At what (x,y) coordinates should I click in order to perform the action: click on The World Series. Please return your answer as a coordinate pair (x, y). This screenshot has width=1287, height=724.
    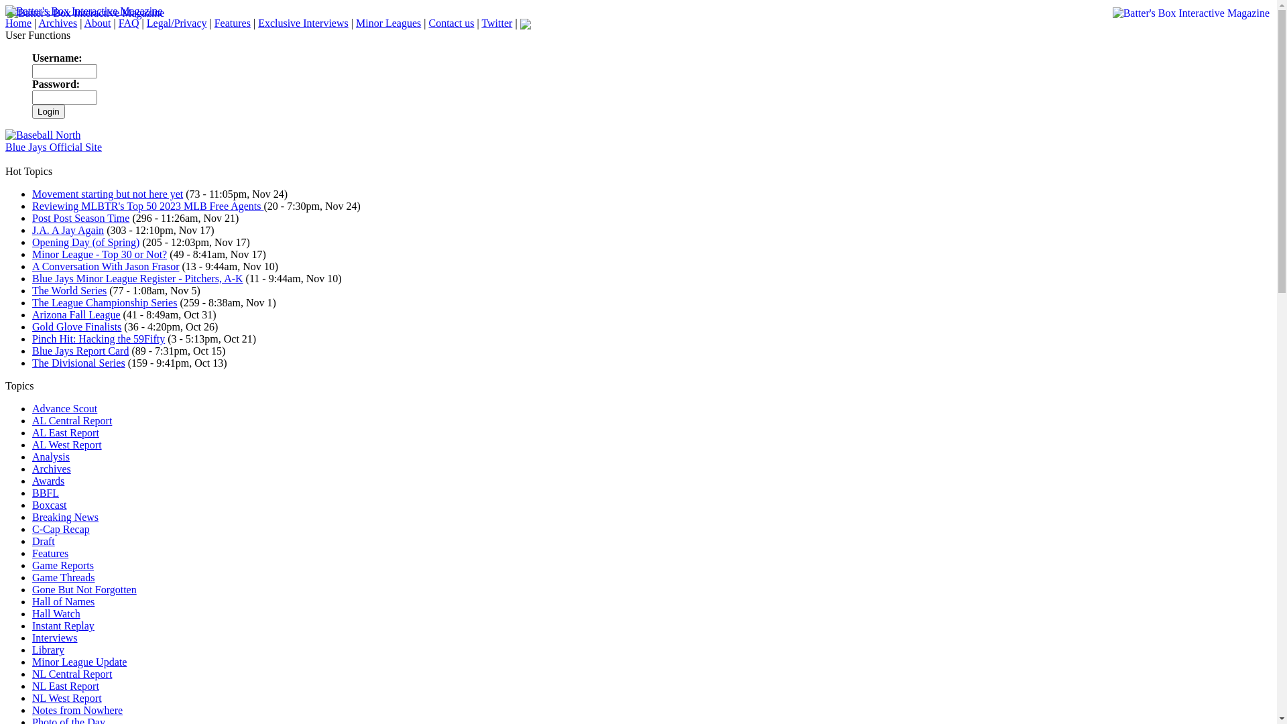
    Looking at the image, I should click on (70, 291).